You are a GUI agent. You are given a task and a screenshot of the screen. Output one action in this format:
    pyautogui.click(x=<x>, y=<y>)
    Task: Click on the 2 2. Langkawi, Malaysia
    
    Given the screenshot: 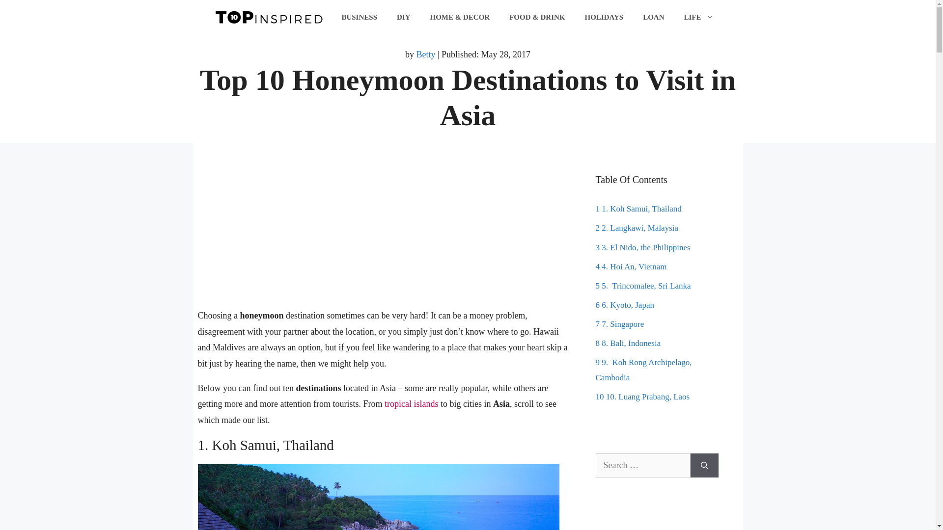 What is the action you would take?
    pyautogui.click(x=637, y=228)
    